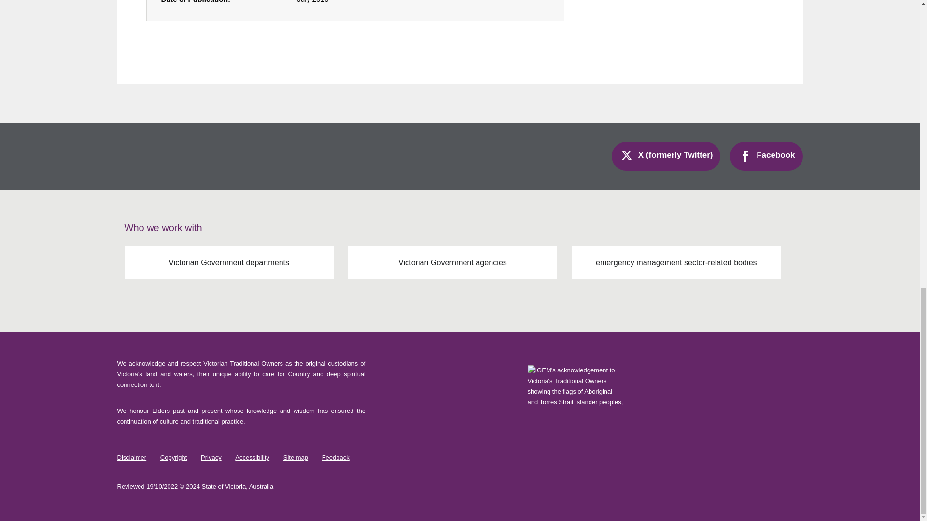 This screenshot has height=521, width=927. What do you see at coordinates (341, 457) in the screenshot?
I see `Website feedback` at bounding box center [341, 457].